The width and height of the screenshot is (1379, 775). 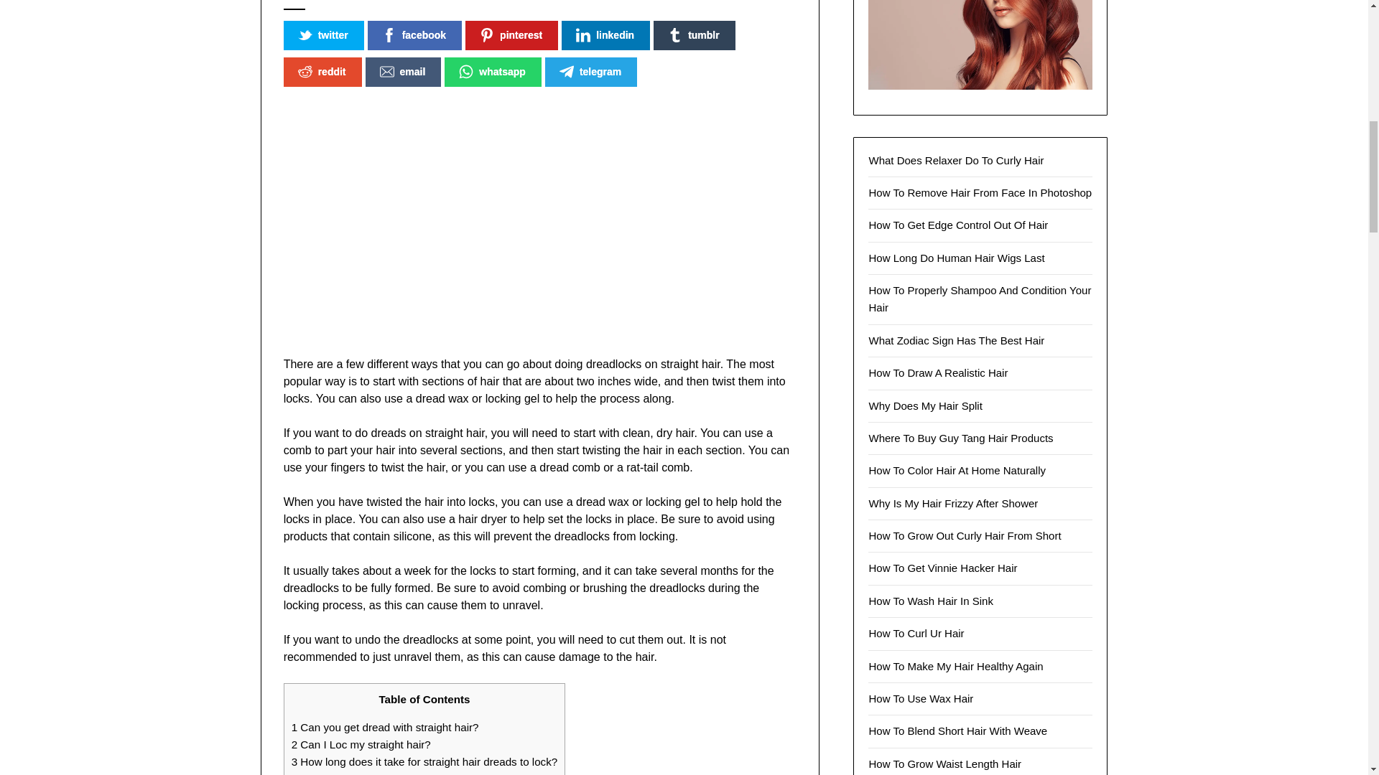 What do you see at coordinates (403, 72) in the screenshot?
I see `email` at bounding box center [403, 72].